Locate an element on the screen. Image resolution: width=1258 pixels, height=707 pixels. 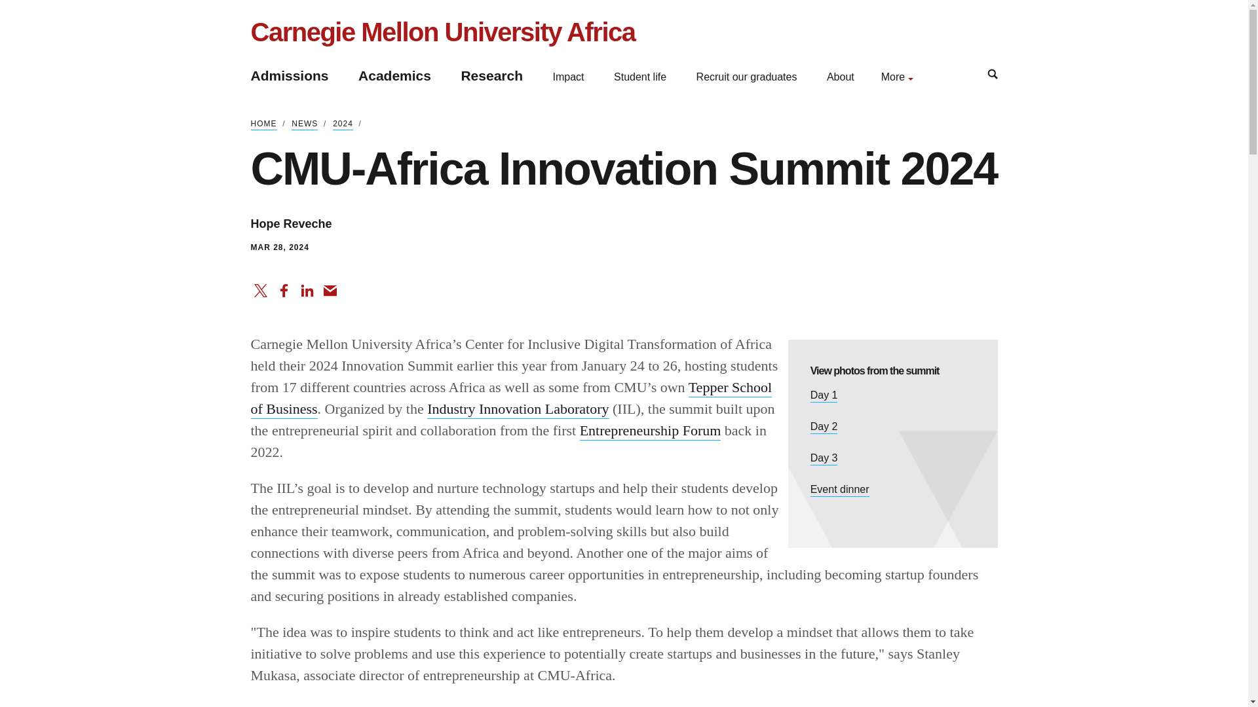
NEWS is located at coordinates (305, 124).